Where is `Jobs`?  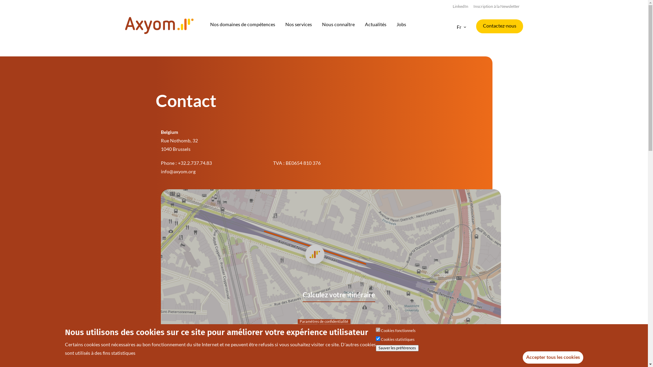 Jobs is located at coordinates (401, 24).